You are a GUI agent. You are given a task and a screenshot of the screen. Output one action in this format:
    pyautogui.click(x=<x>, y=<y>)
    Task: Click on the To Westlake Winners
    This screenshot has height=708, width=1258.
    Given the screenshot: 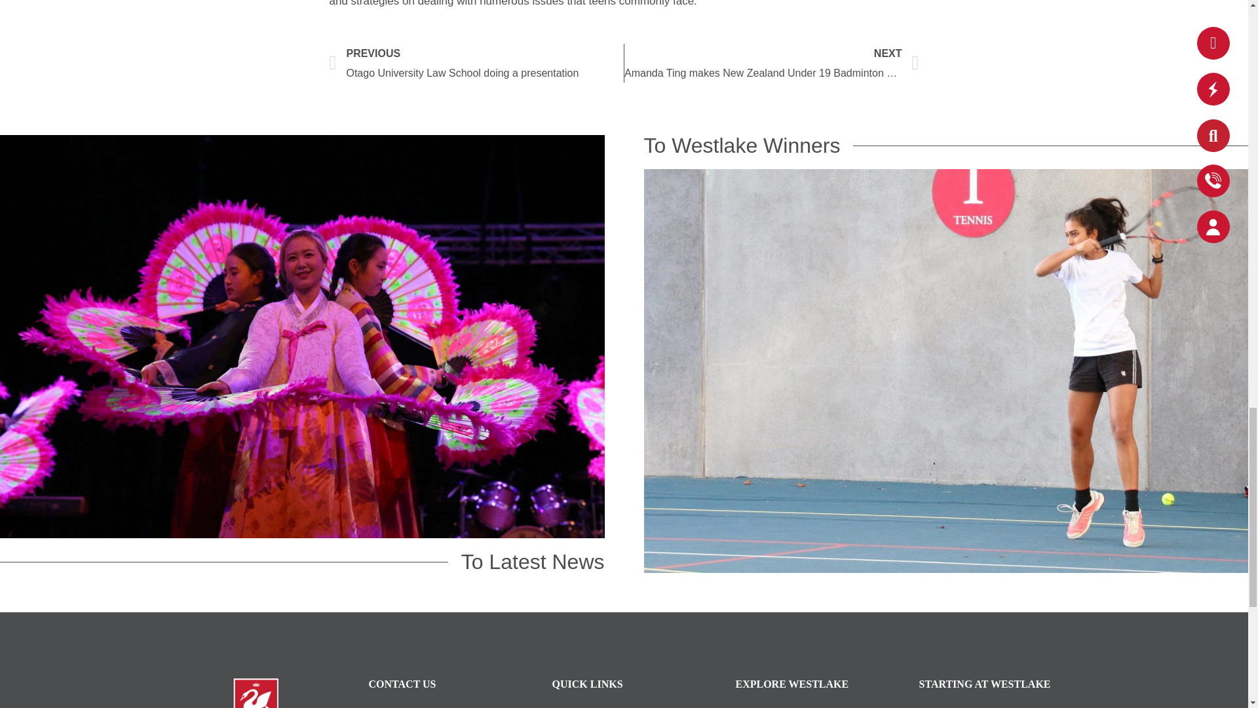 What is the action you would take?
    pyautogui.click(x=748, y=146)
    